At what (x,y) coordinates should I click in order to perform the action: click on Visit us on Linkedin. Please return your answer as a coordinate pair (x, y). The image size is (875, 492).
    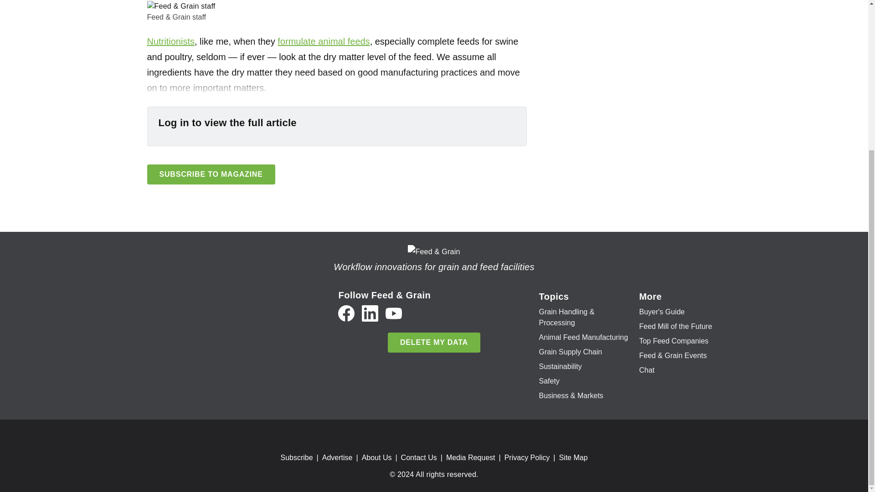
    Looking at the image, I should click on (370, 313).